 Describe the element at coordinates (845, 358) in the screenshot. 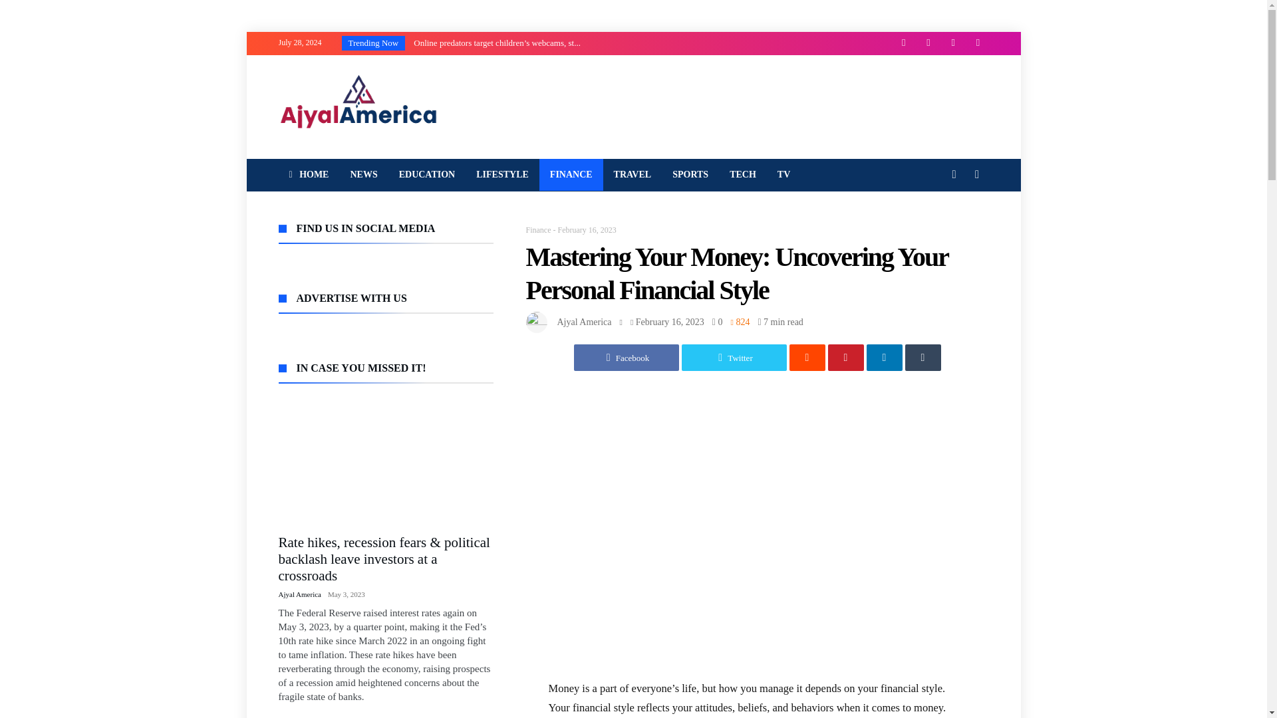

I see `pinterest` at that location.